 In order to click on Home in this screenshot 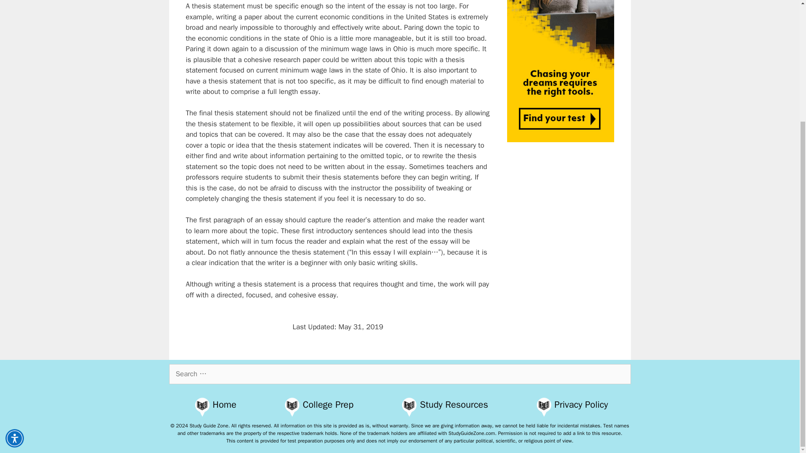, I will do `click(225, 404)`.